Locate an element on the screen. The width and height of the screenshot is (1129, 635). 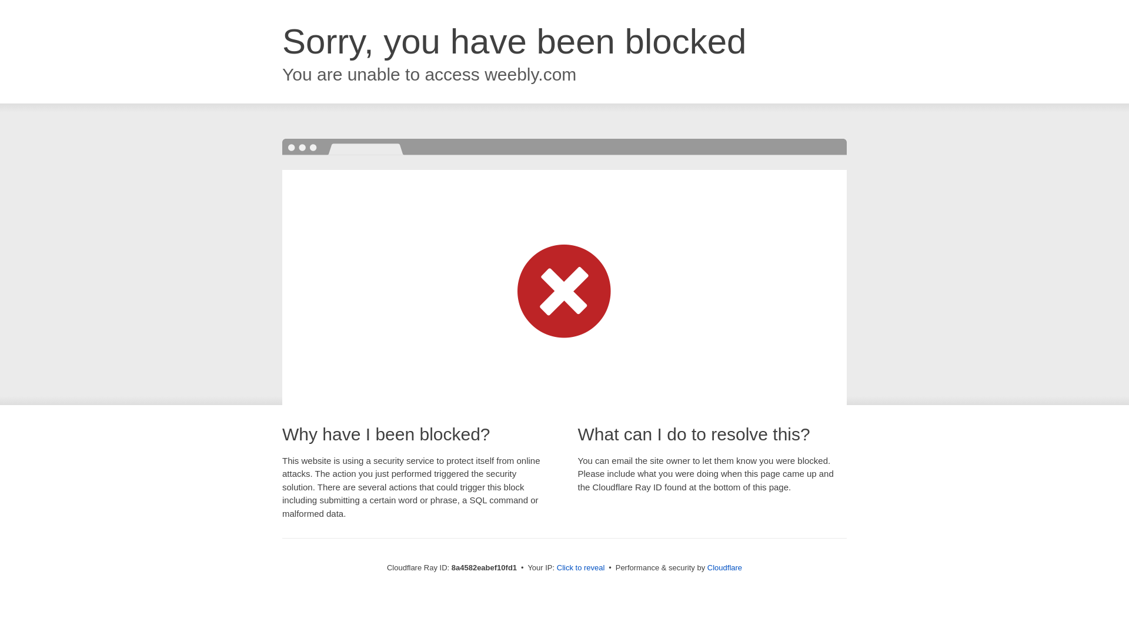
Click to reveal is located at coordinates (581, 568).